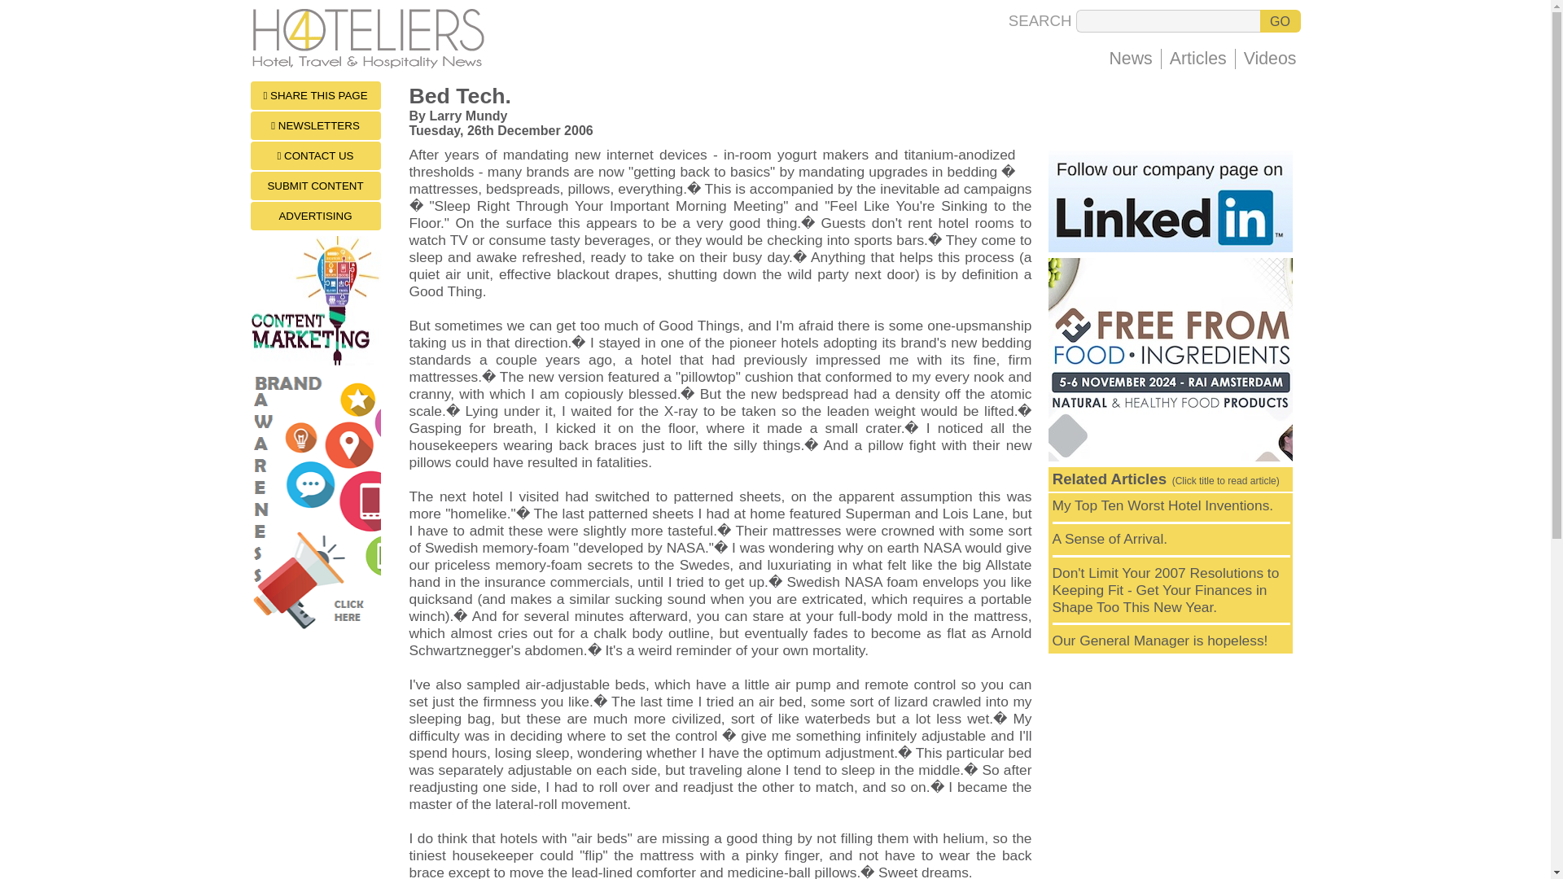 The width and height of the screenshot is (1563, 879). I want to click on A Sense of Arrival., so click(1110, 539).